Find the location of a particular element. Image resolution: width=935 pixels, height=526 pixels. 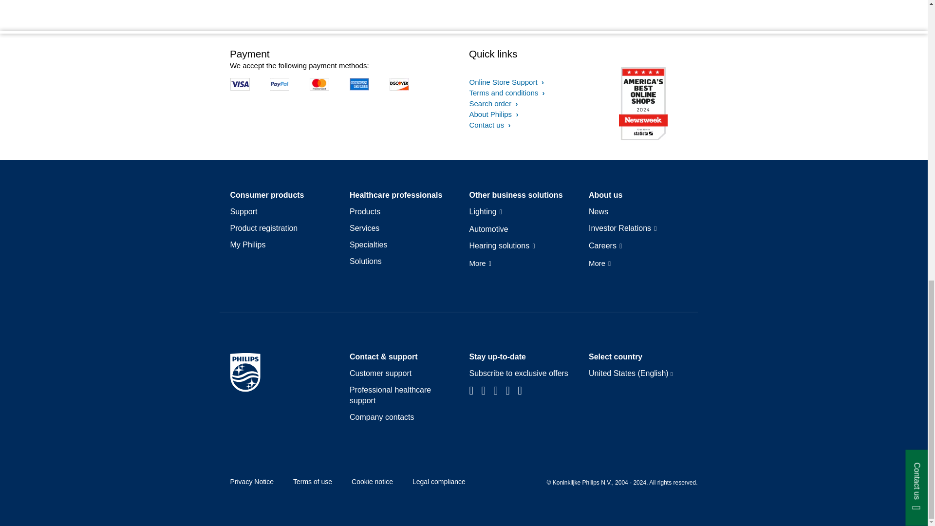

Healthcare professionals is located at coordinates (396, 195).